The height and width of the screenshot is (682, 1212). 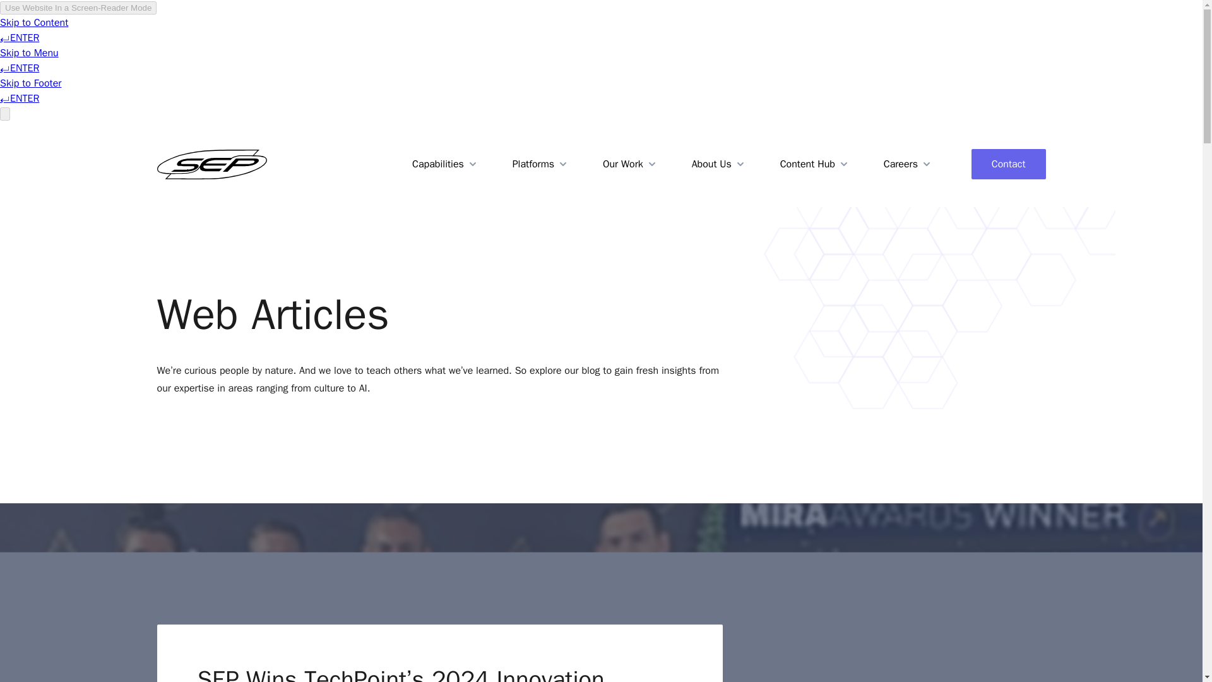 I want to click on Platforms, so click(x=541, y=164).